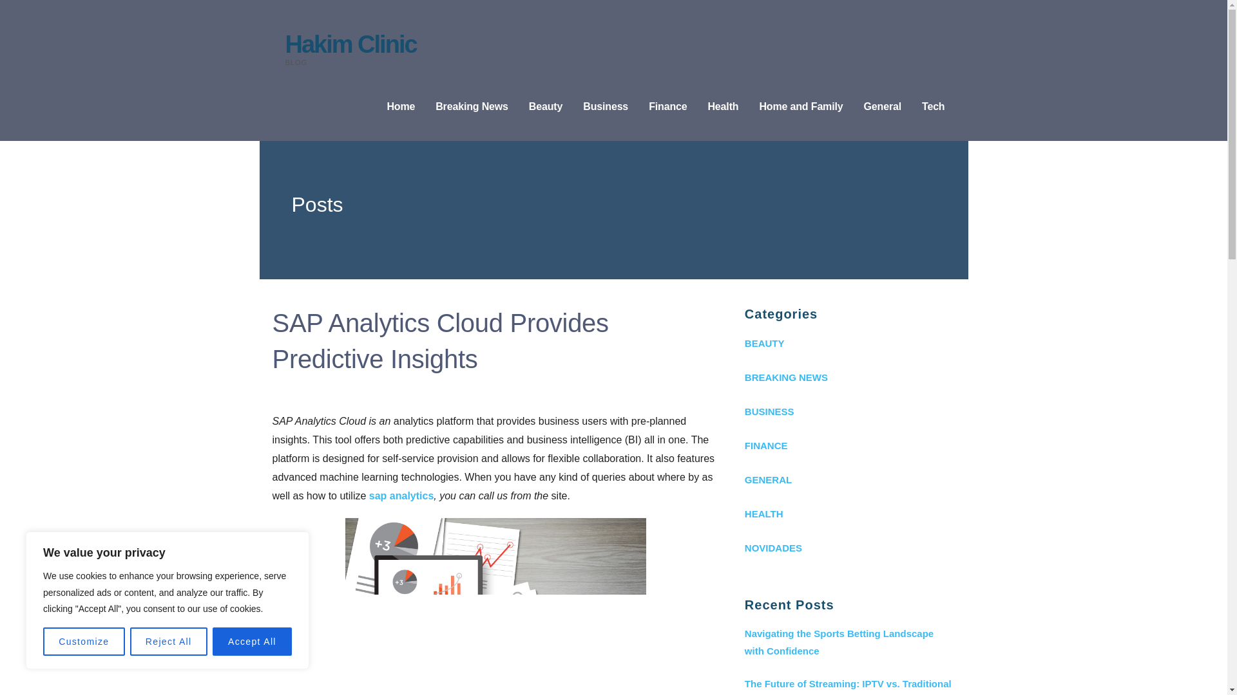 The image size is (1237, 695). I want to click on sap analytics, so click(401, 496).